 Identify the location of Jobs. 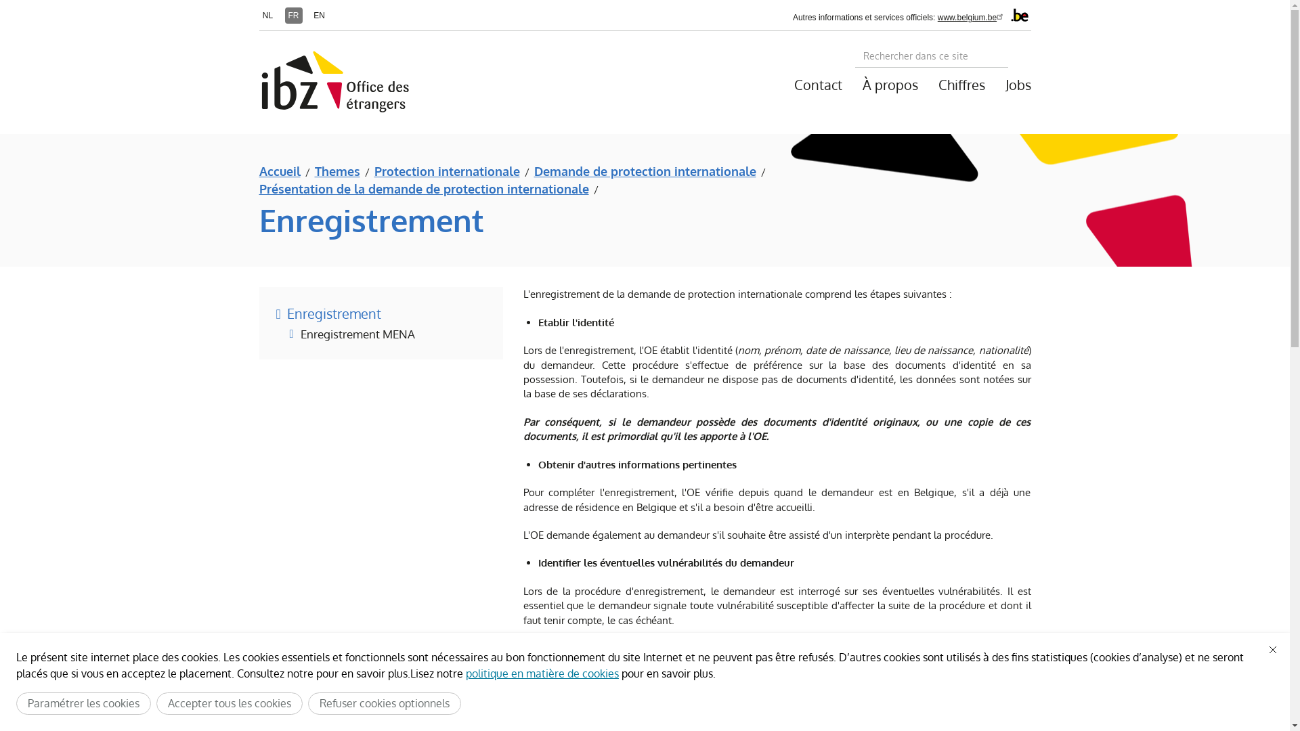
(1013, 85).